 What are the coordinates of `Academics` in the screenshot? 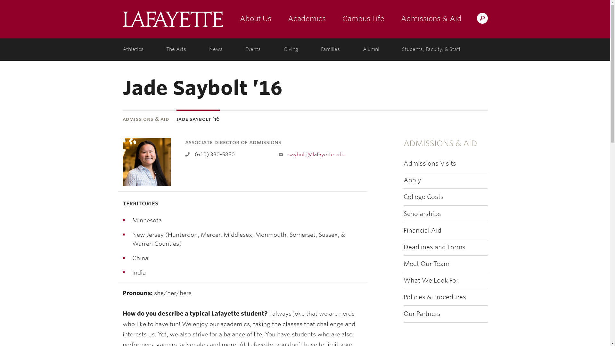 It's located at (306, 19).